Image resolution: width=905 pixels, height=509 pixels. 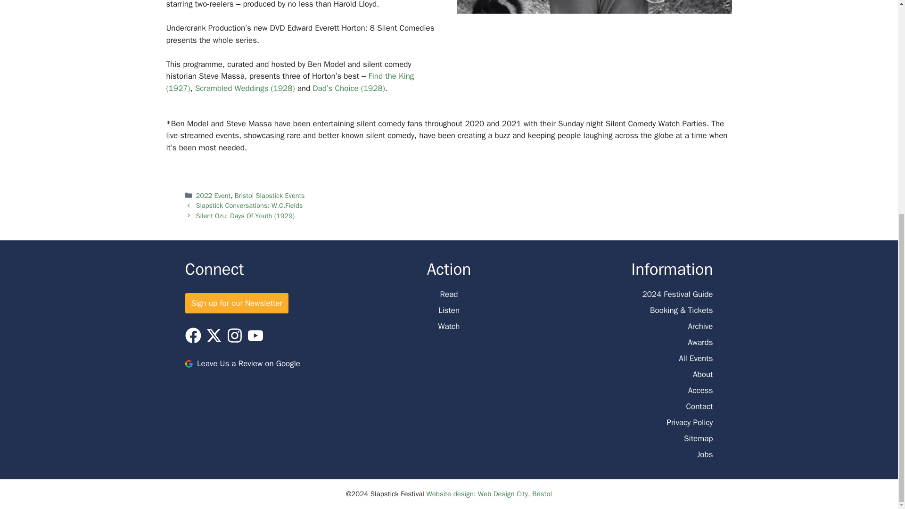 What do you see at coordinates (213, 196) in the screenshot?
I see `2022 Event` at bounding box center [213, 196].